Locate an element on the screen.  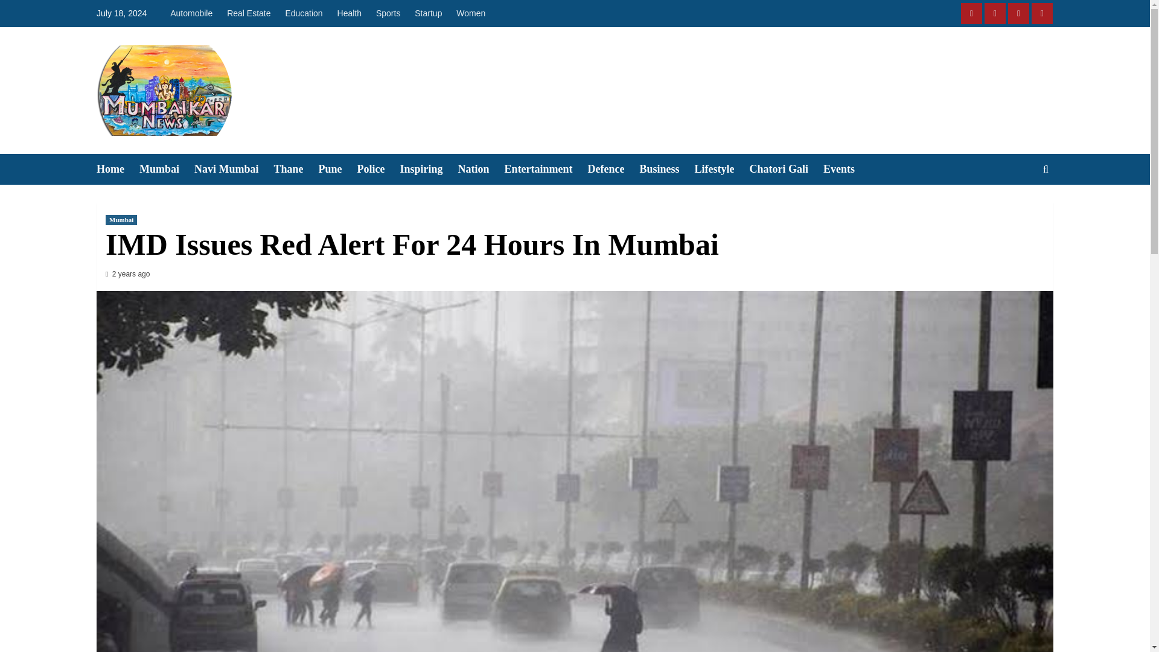
Pune is located at coordinates (338, 169).